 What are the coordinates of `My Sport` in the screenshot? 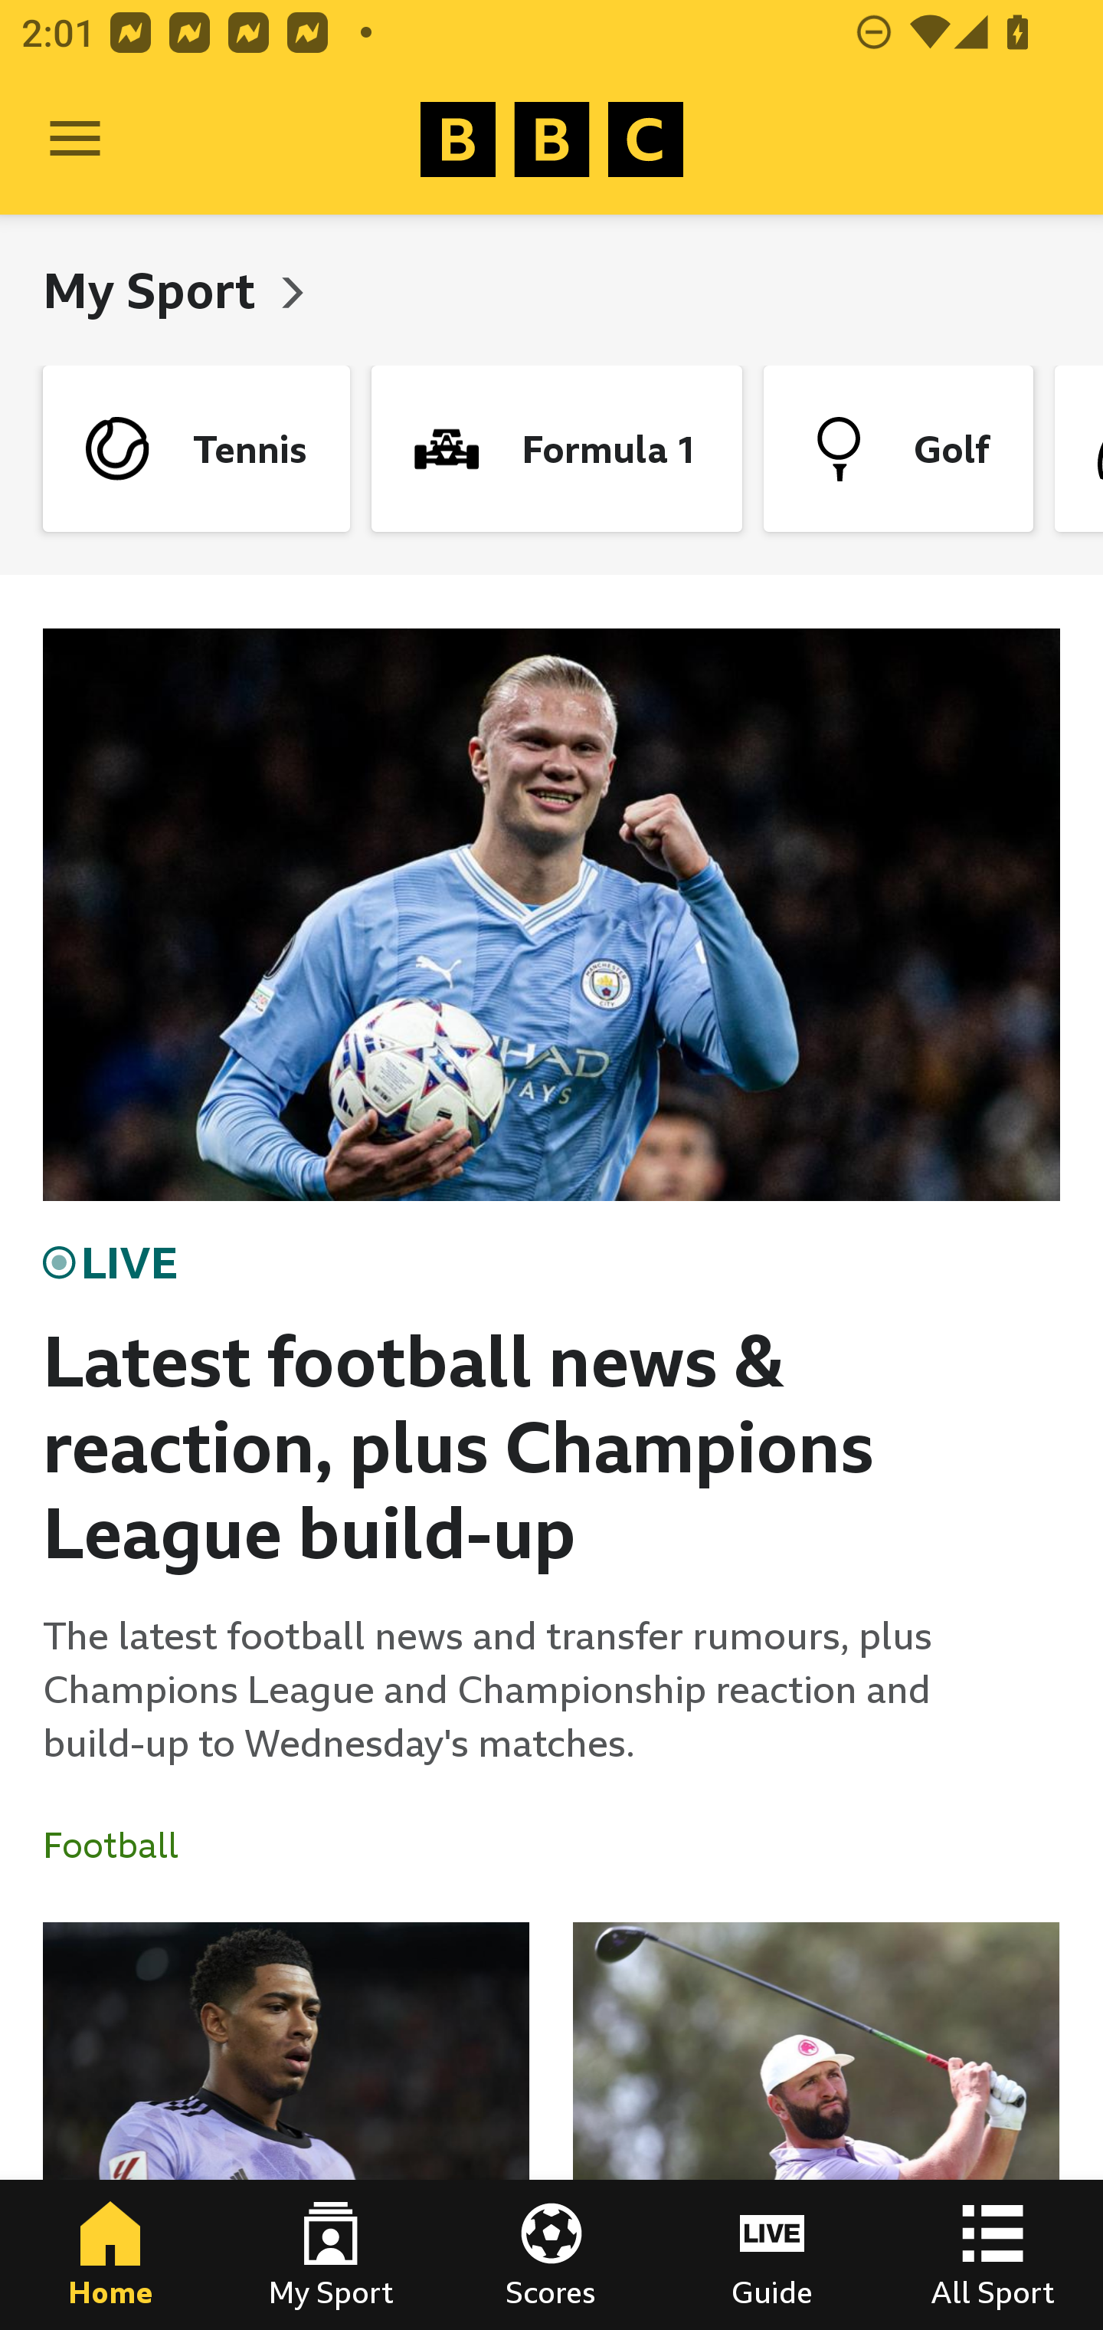 It's located at (155, 290).